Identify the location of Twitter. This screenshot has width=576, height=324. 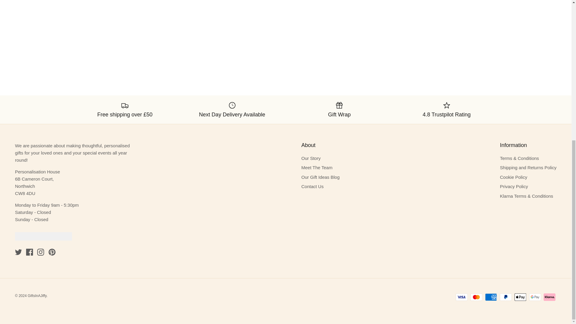
(18, 252).